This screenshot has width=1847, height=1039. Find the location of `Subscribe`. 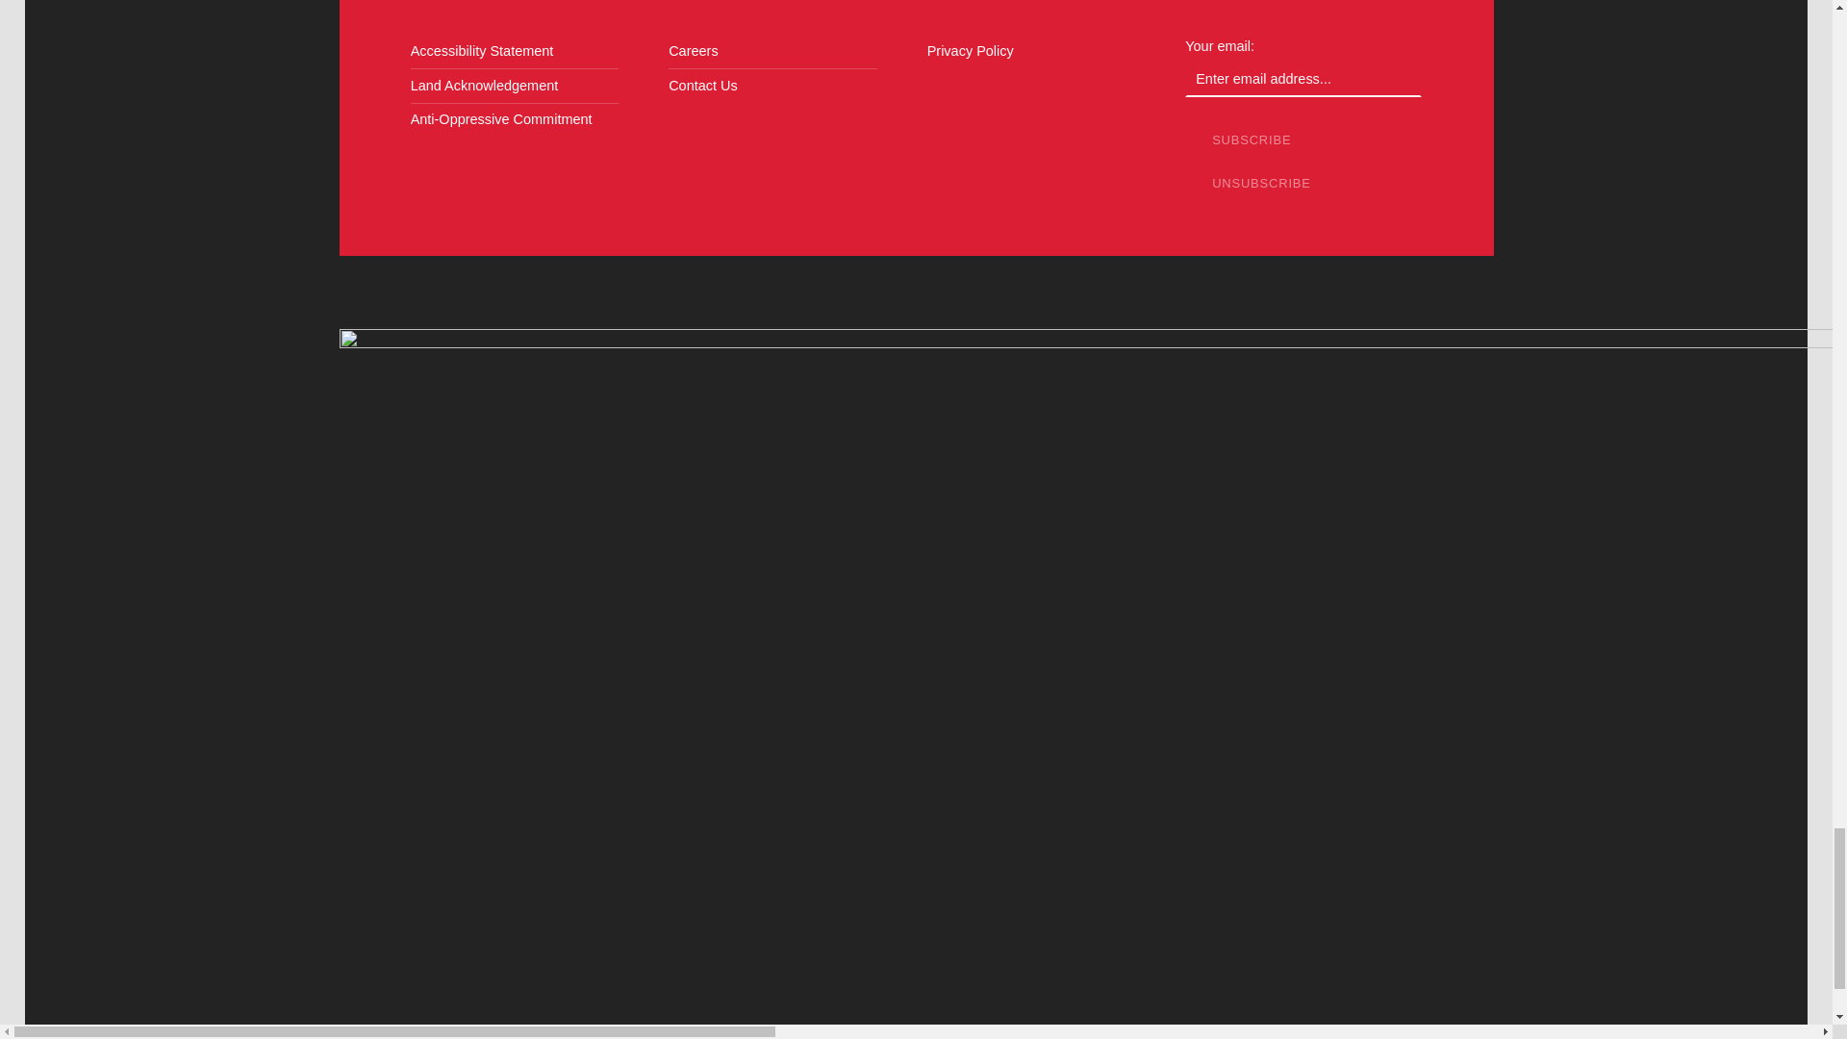

Subscribe is located at coordinates (1252, 140).